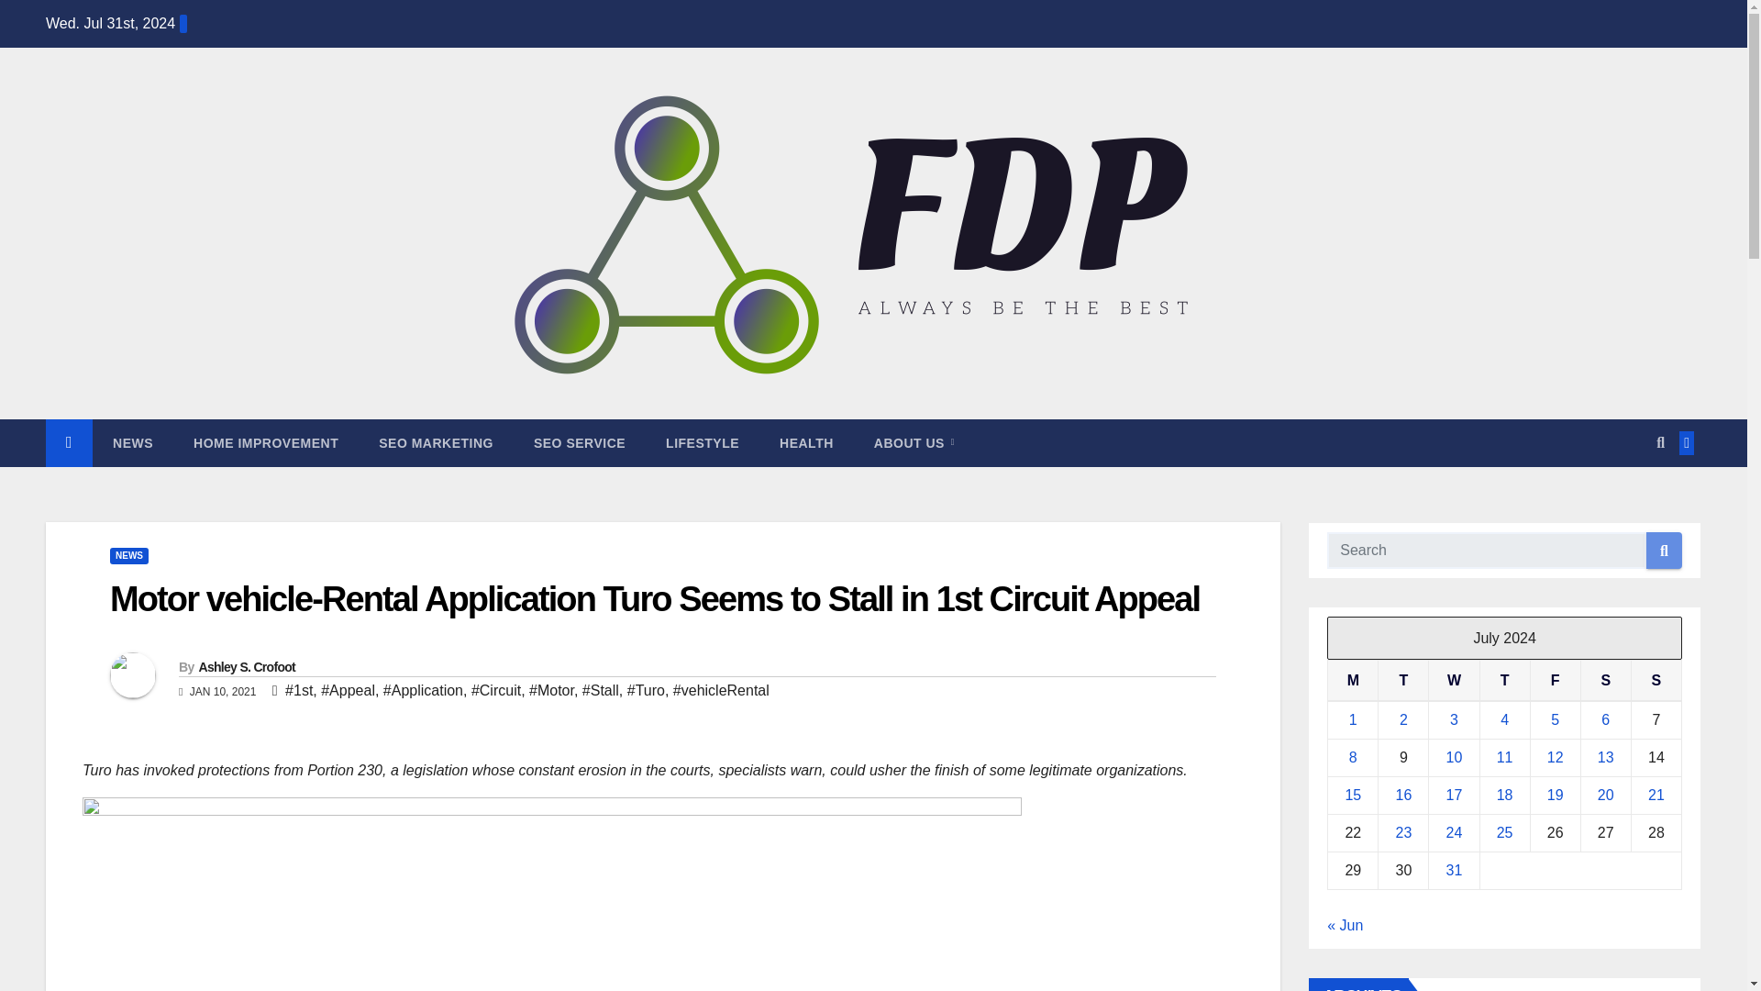  I want to click on HOME IMPROVEMENT, so click(266, 442).